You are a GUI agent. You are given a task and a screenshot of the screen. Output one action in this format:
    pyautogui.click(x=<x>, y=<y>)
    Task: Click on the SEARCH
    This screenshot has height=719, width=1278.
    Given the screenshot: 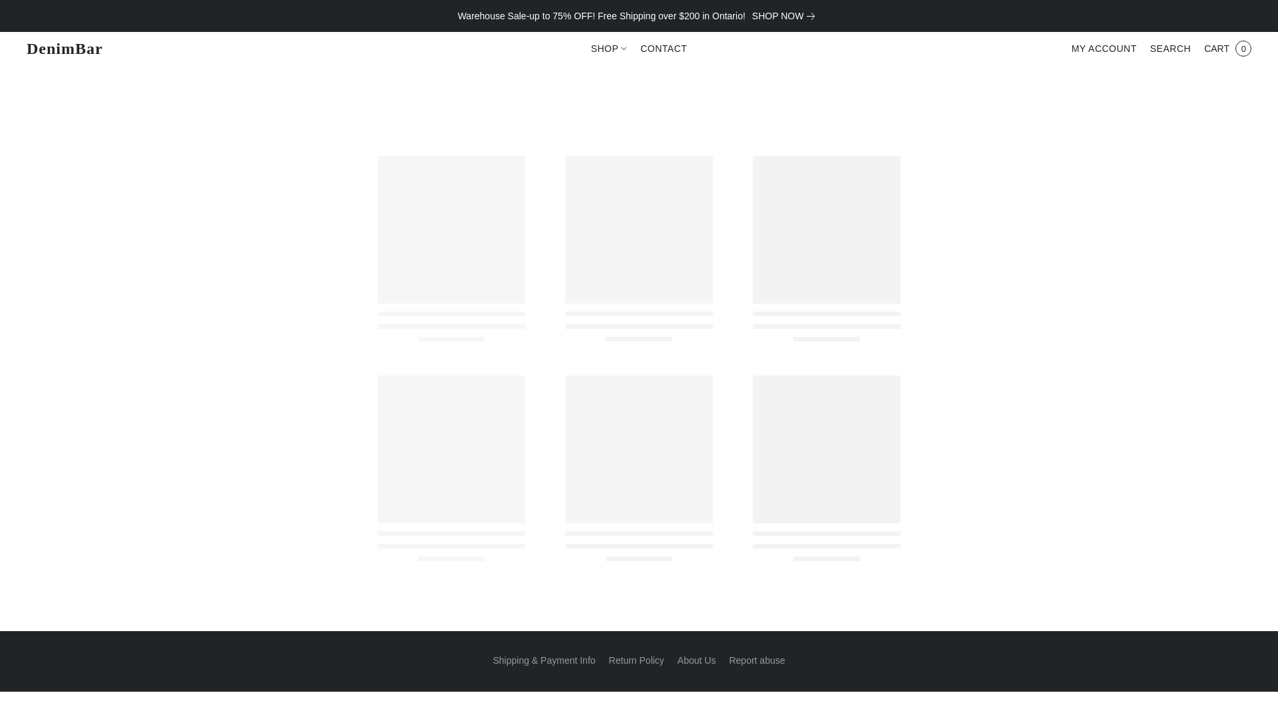 What is the action you would take?
    pyautogui.click(x=1170, y=48)
    